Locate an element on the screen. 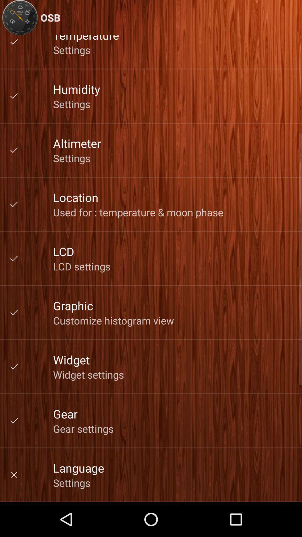 This screenshot has width=302, height=537. launch the item above the widget icon is located at coordinates (114, 321).